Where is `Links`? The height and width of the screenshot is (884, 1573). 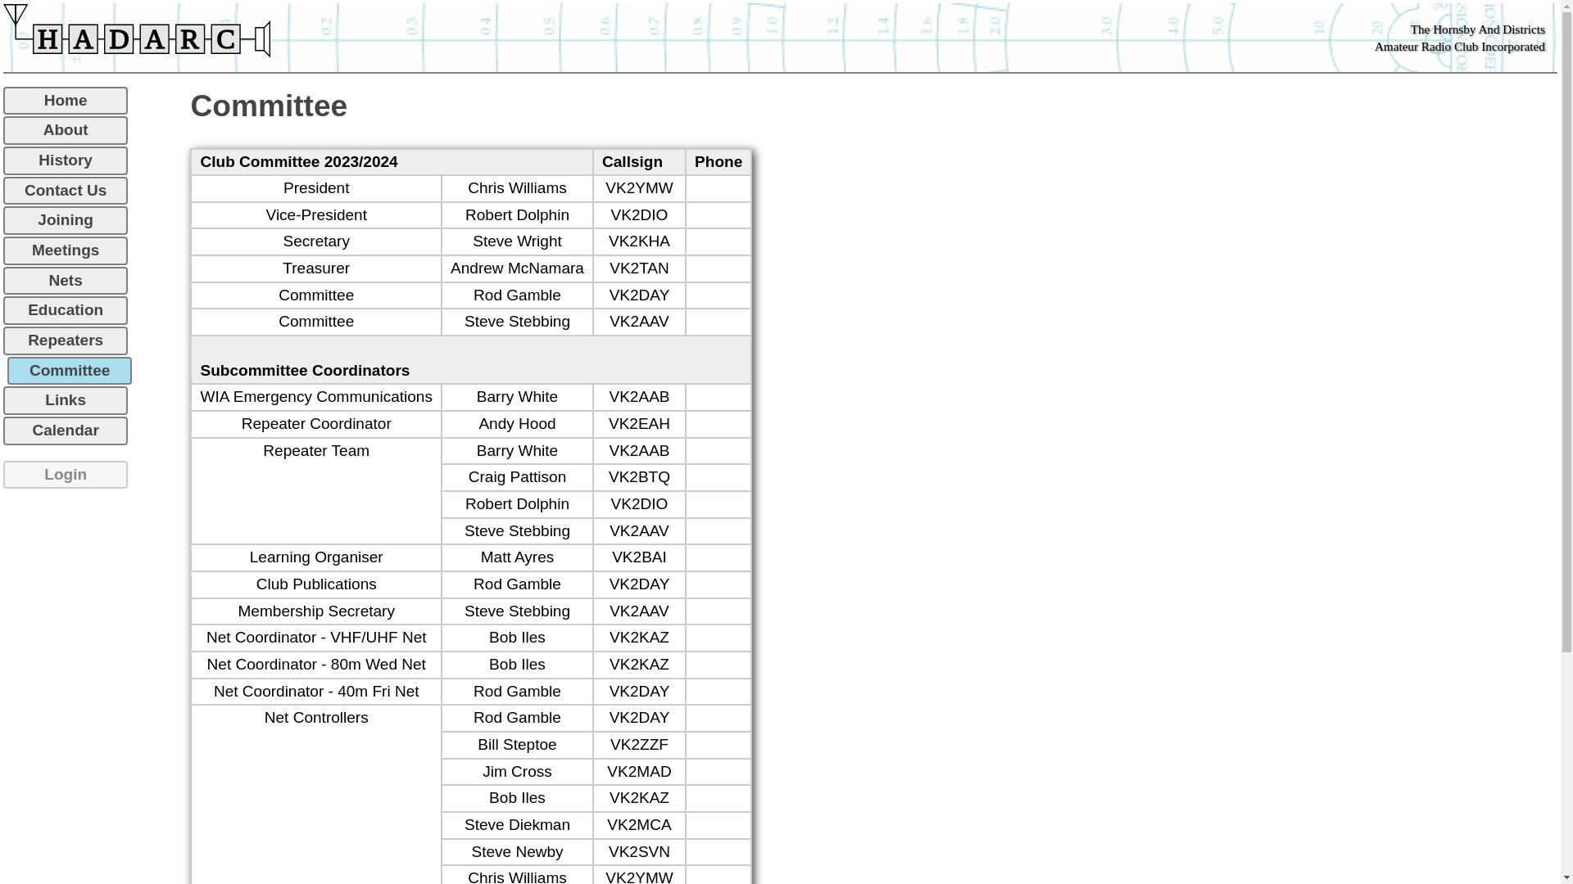
Links is located at coordinates (66, 401).